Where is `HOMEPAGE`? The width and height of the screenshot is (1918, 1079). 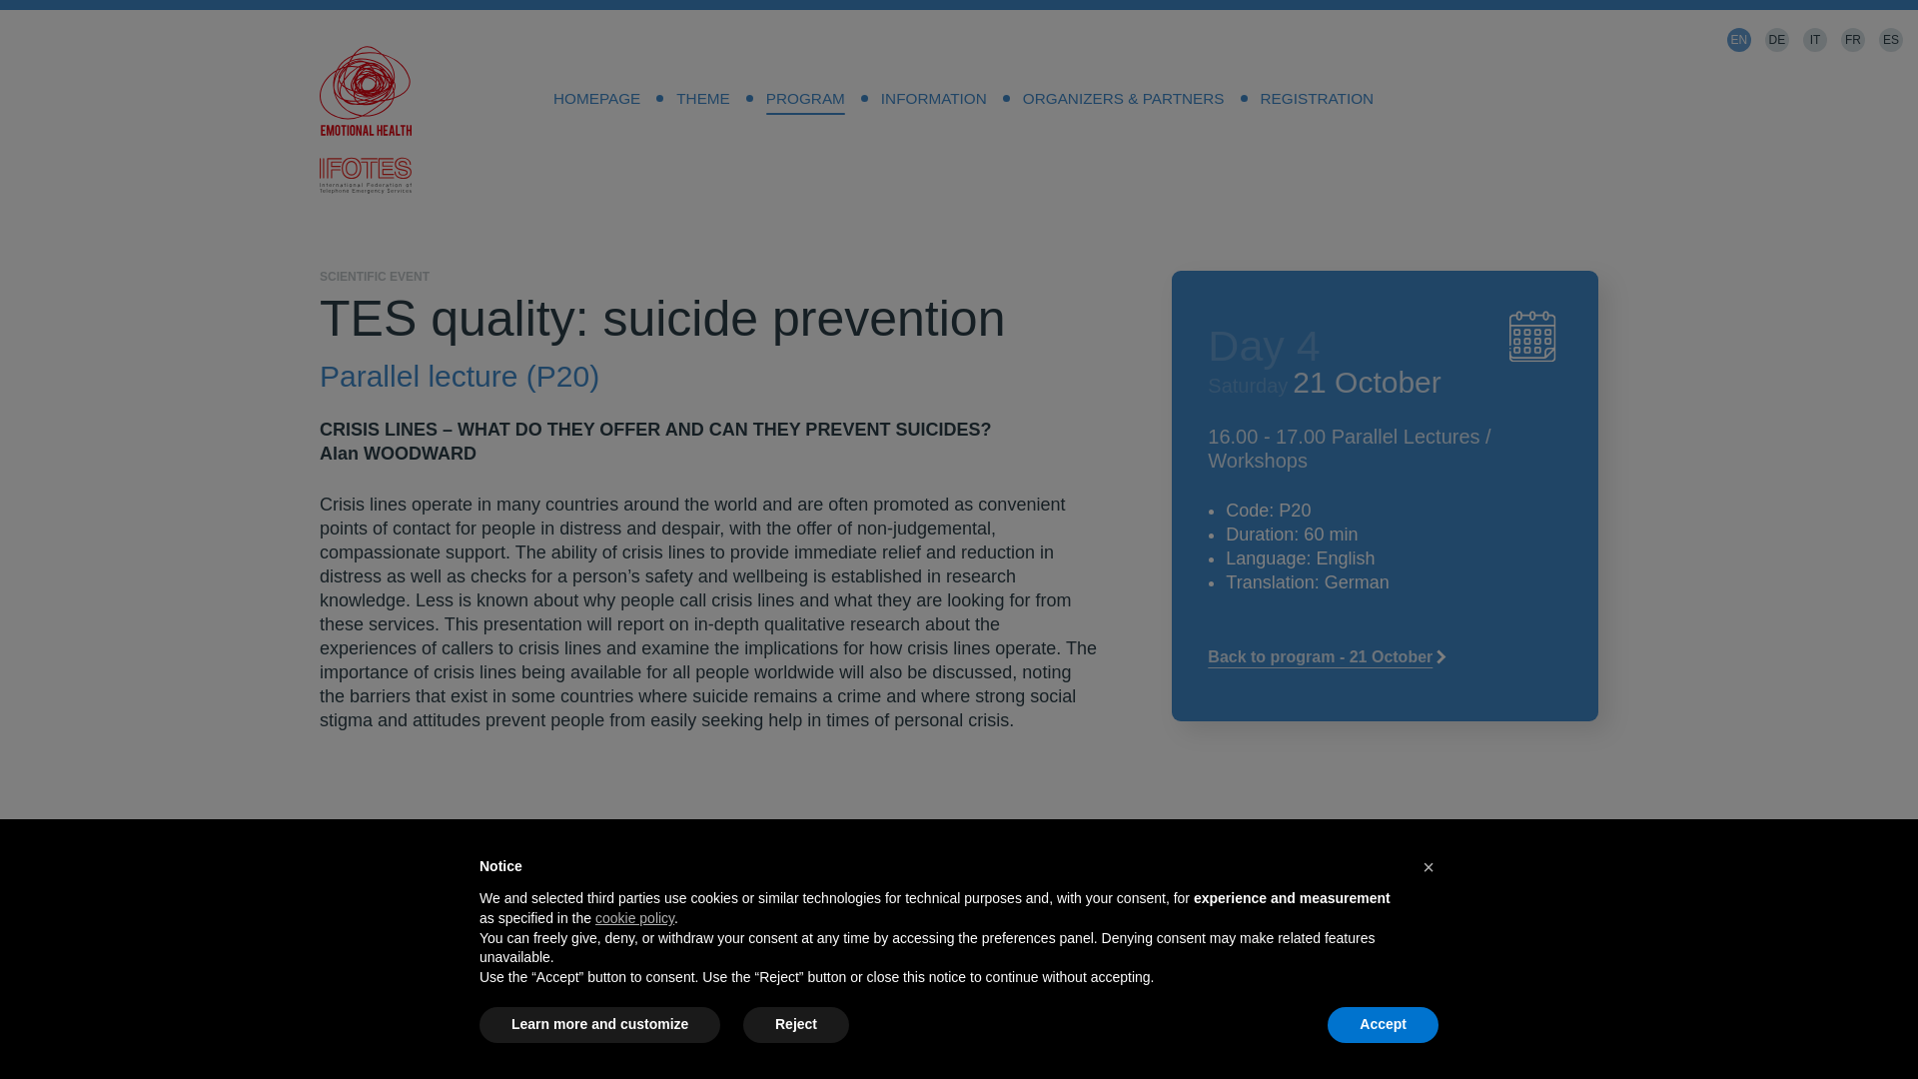
HOMEPAGE is located at coordinates (595, 98).